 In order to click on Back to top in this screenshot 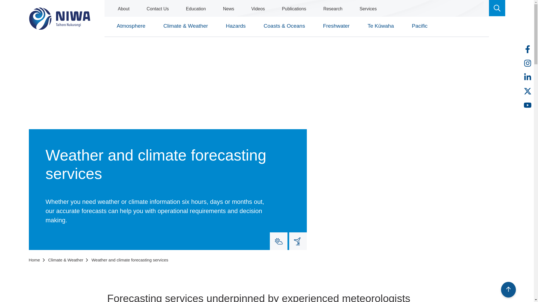, I will do `click(508, 289)`.